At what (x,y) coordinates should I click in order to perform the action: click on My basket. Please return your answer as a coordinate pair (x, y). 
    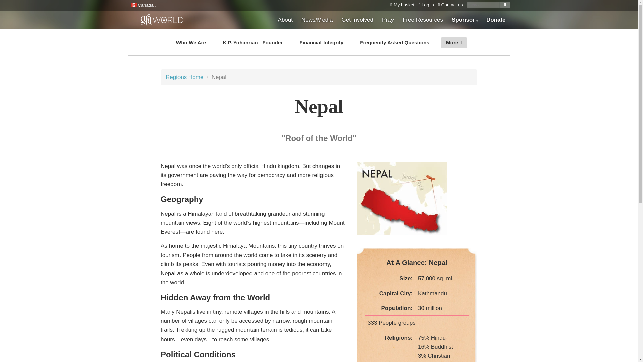
    Looking at the image, I should click on (401, 5).